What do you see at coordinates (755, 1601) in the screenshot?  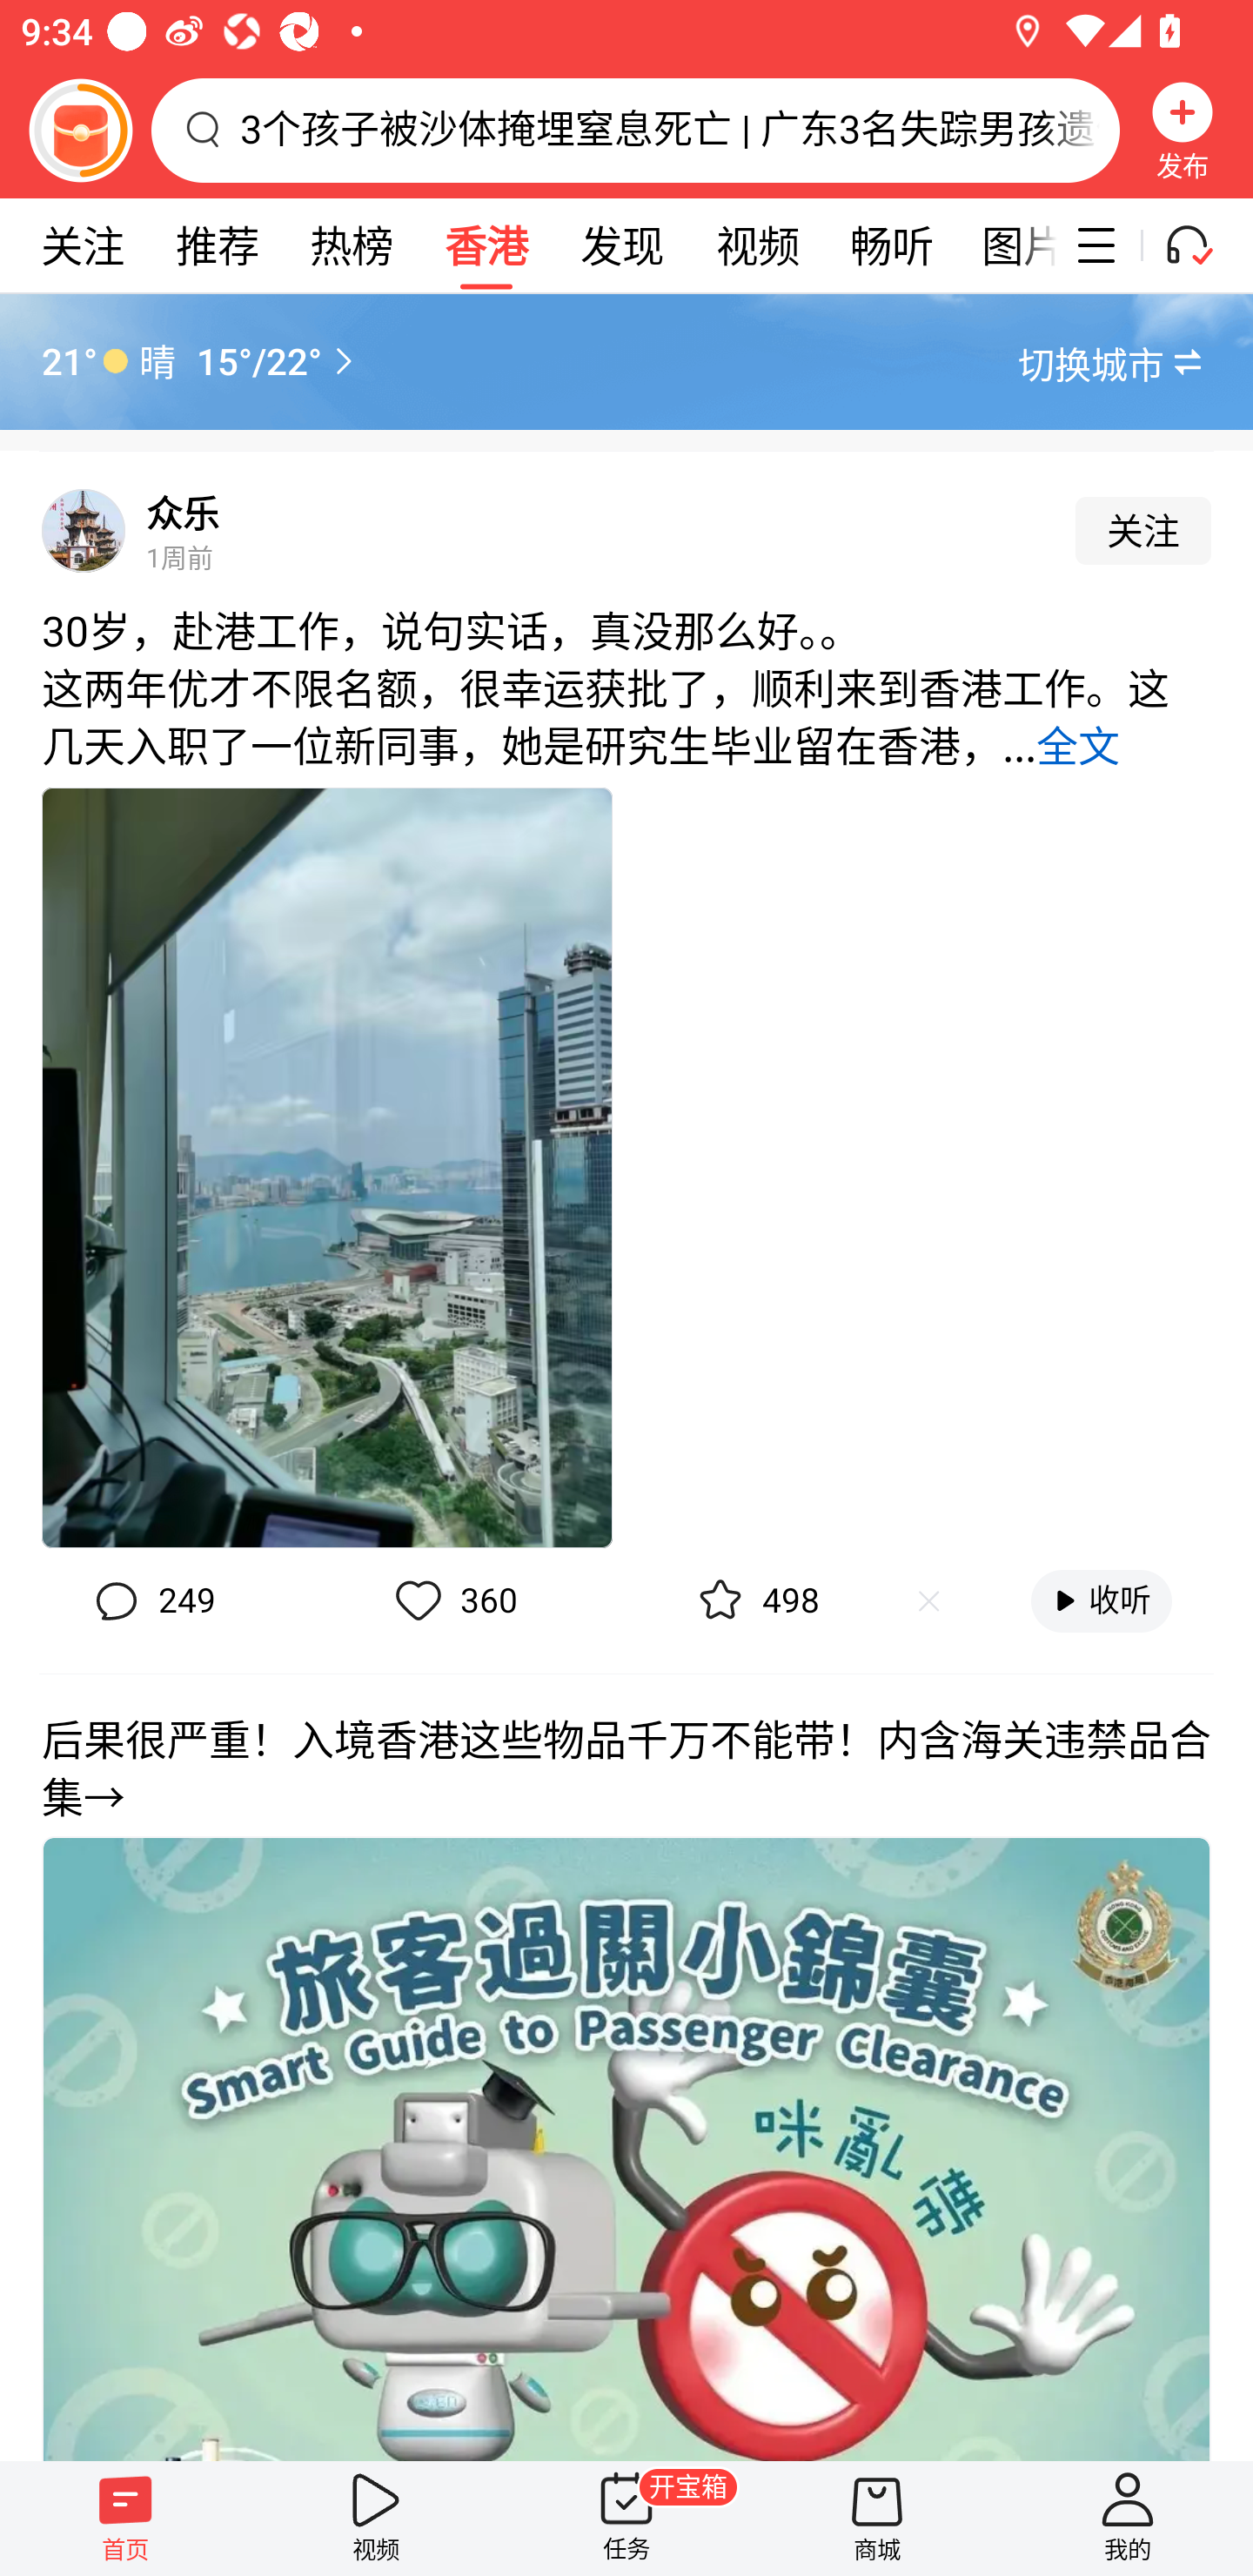 I see `收藏,498 498` at bounding box center [755, 1601].